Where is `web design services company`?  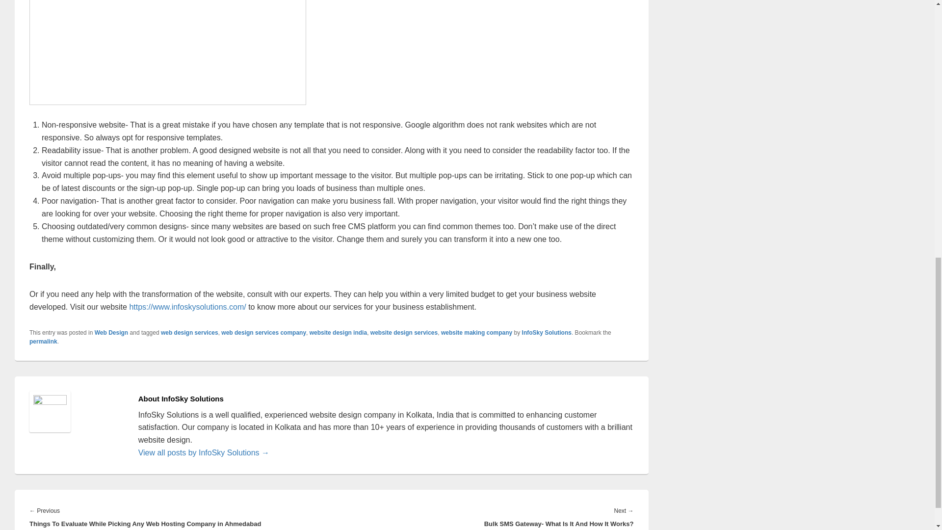 web design services company is located at coordinates (264, 332).